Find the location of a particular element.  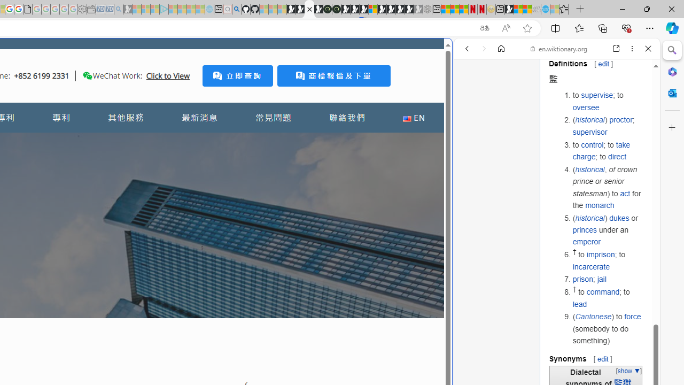

Earth has six continents not seven, radical new study claims is located at coordinates (527, 10).